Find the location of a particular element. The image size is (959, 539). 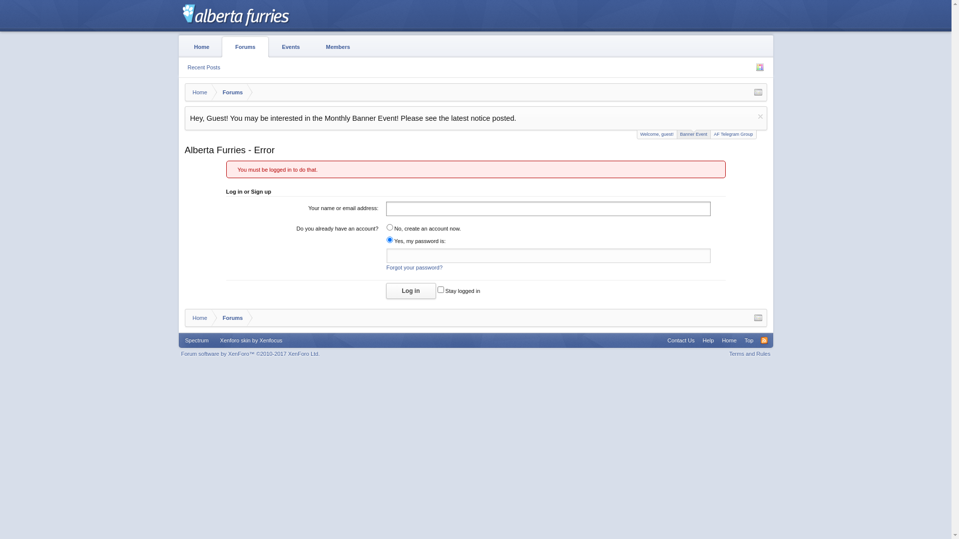

Forums is located at coordinates (229, 318).